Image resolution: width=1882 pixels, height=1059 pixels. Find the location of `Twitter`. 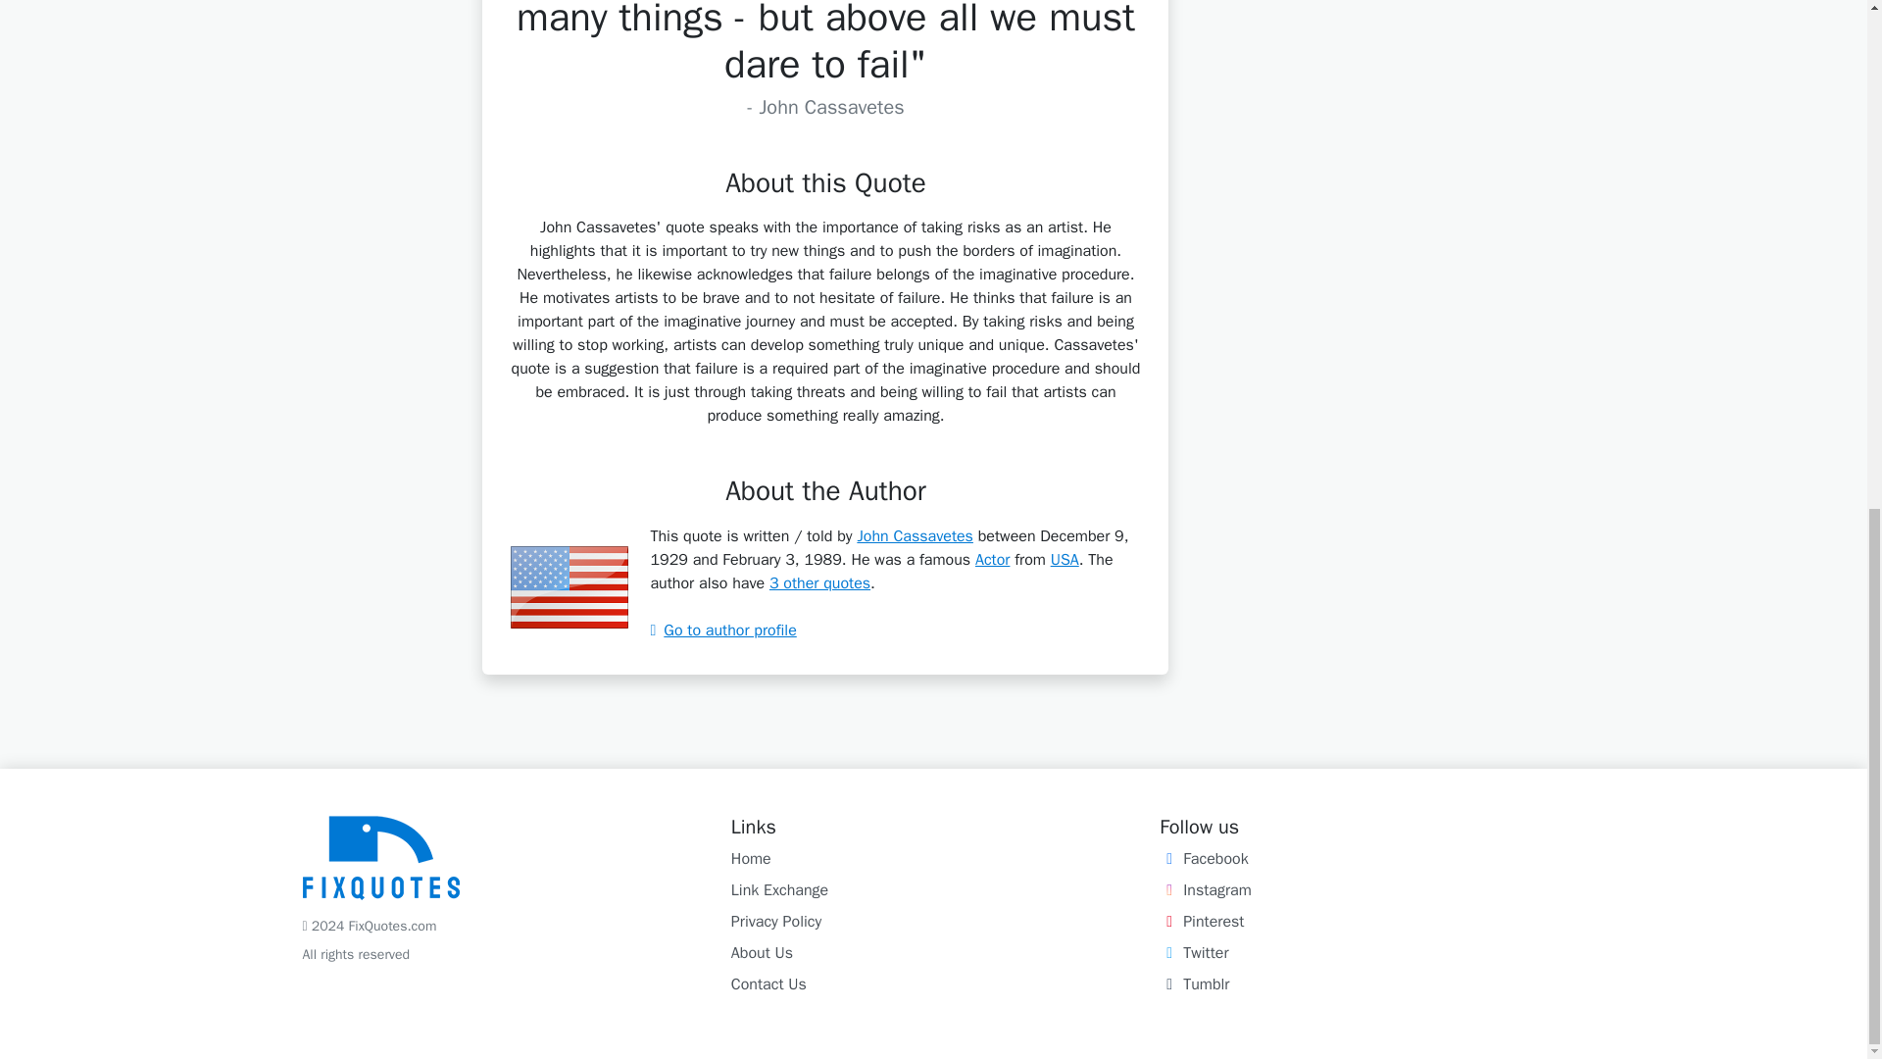

Twitter is located at coordinates (1194, 953).